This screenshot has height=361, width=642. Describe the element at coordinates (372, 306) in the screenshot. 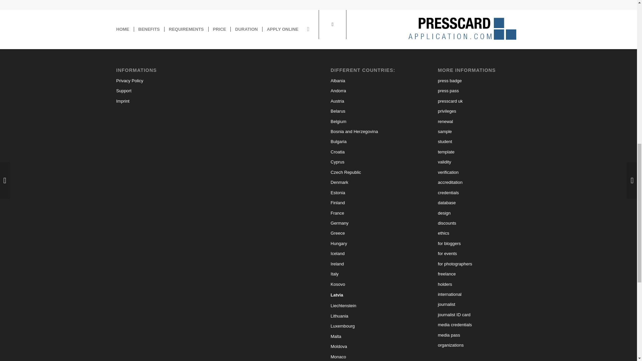

I see `Liechtenstein` at that location.